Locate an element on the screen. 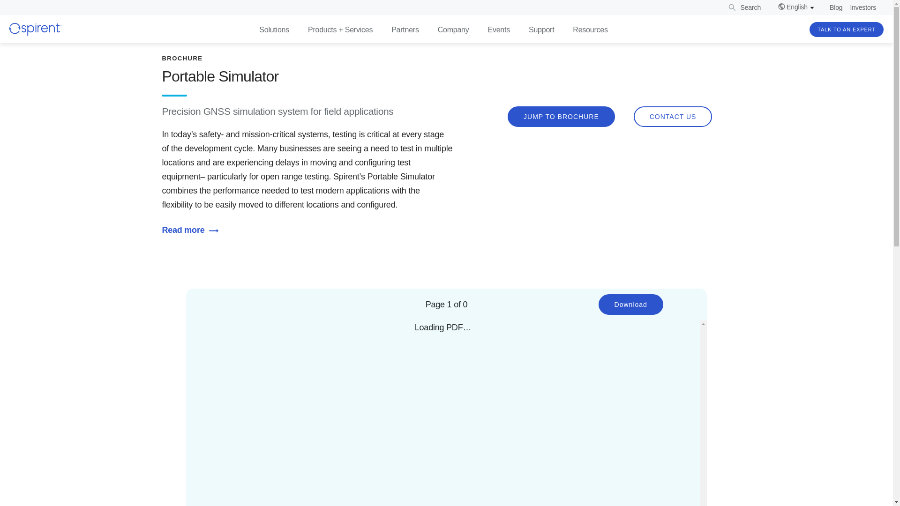  Resources is located at coordinates (590, 30).